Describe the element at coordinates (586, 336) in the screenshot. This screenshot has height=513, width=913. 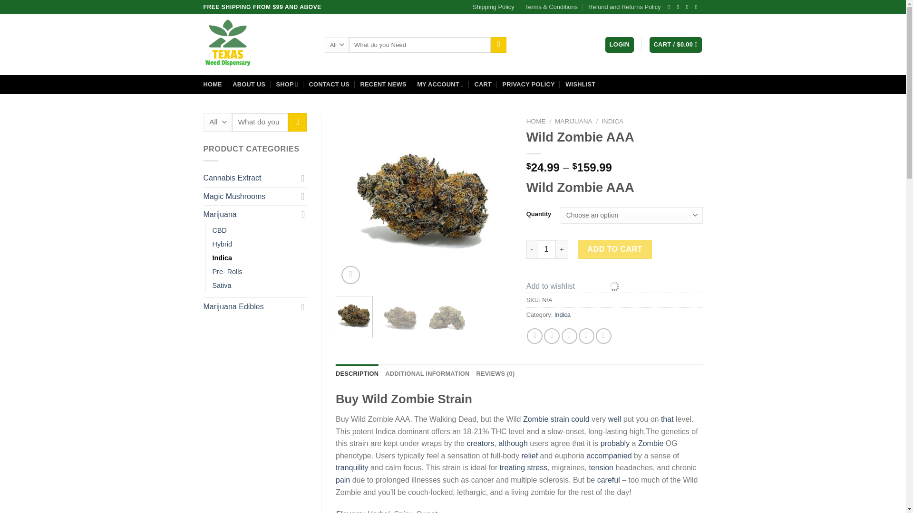
I see `Pin on Pinterest` at that location.